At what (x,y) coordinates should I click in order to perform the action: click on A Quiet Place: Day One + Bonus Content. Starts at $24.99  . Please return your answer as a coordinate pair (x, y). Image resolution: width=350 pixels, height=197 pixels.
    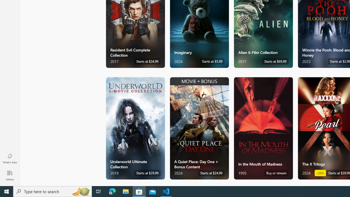
    Looking at the image, I should click on (199, 128).